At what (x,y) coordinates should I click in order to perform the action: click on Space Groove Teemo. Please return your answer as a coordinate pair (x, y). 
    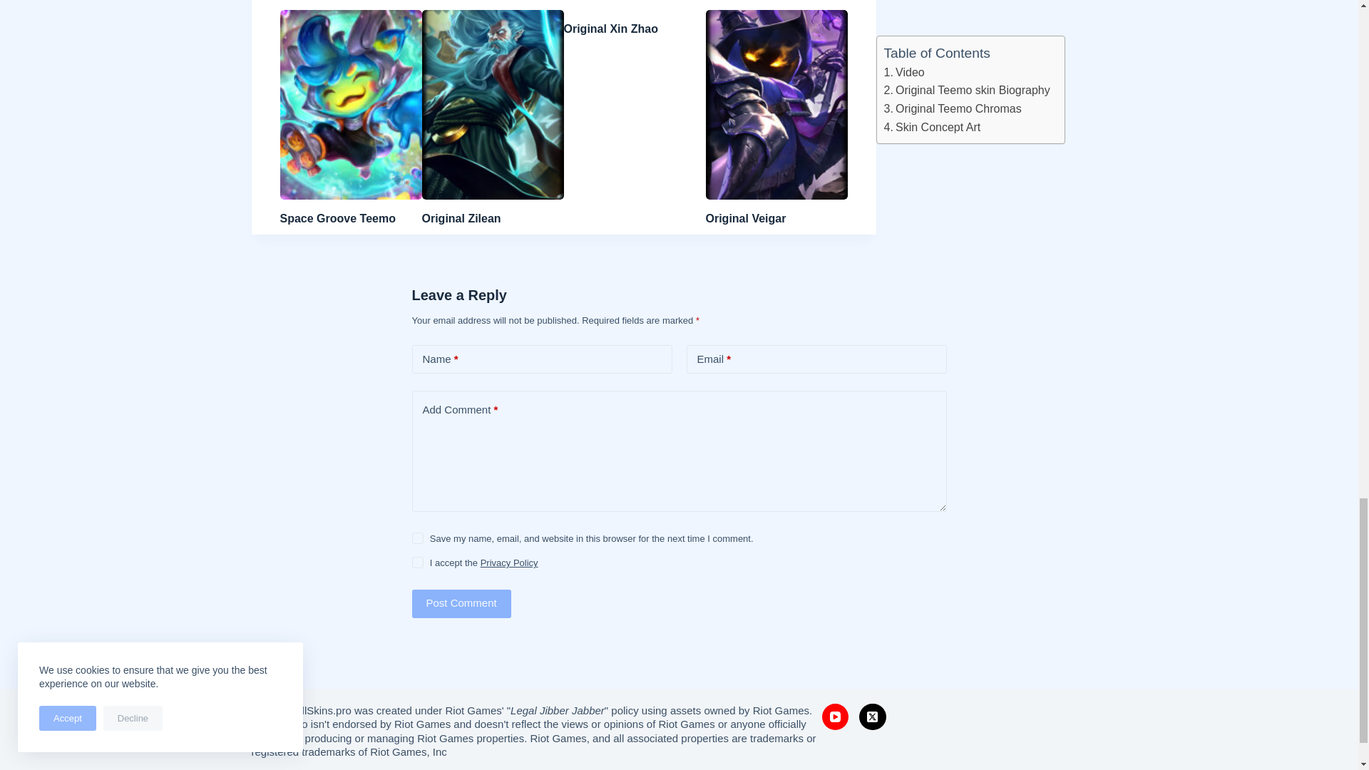
    Looking at the image, I should click on (337, 218).